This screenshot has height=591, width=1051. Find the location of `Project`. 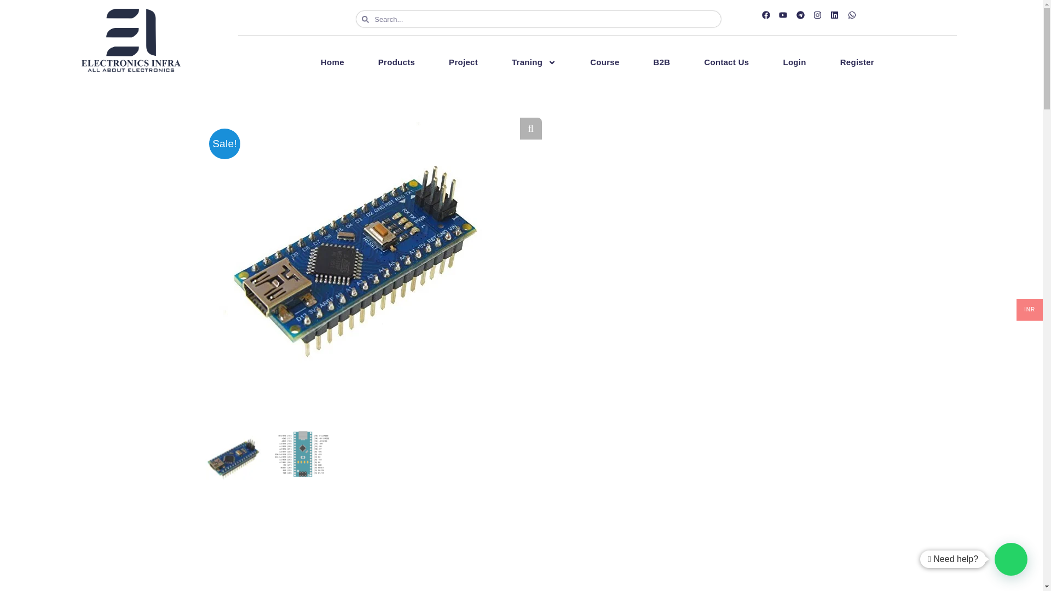

Project is located at coordinates (463, 62).